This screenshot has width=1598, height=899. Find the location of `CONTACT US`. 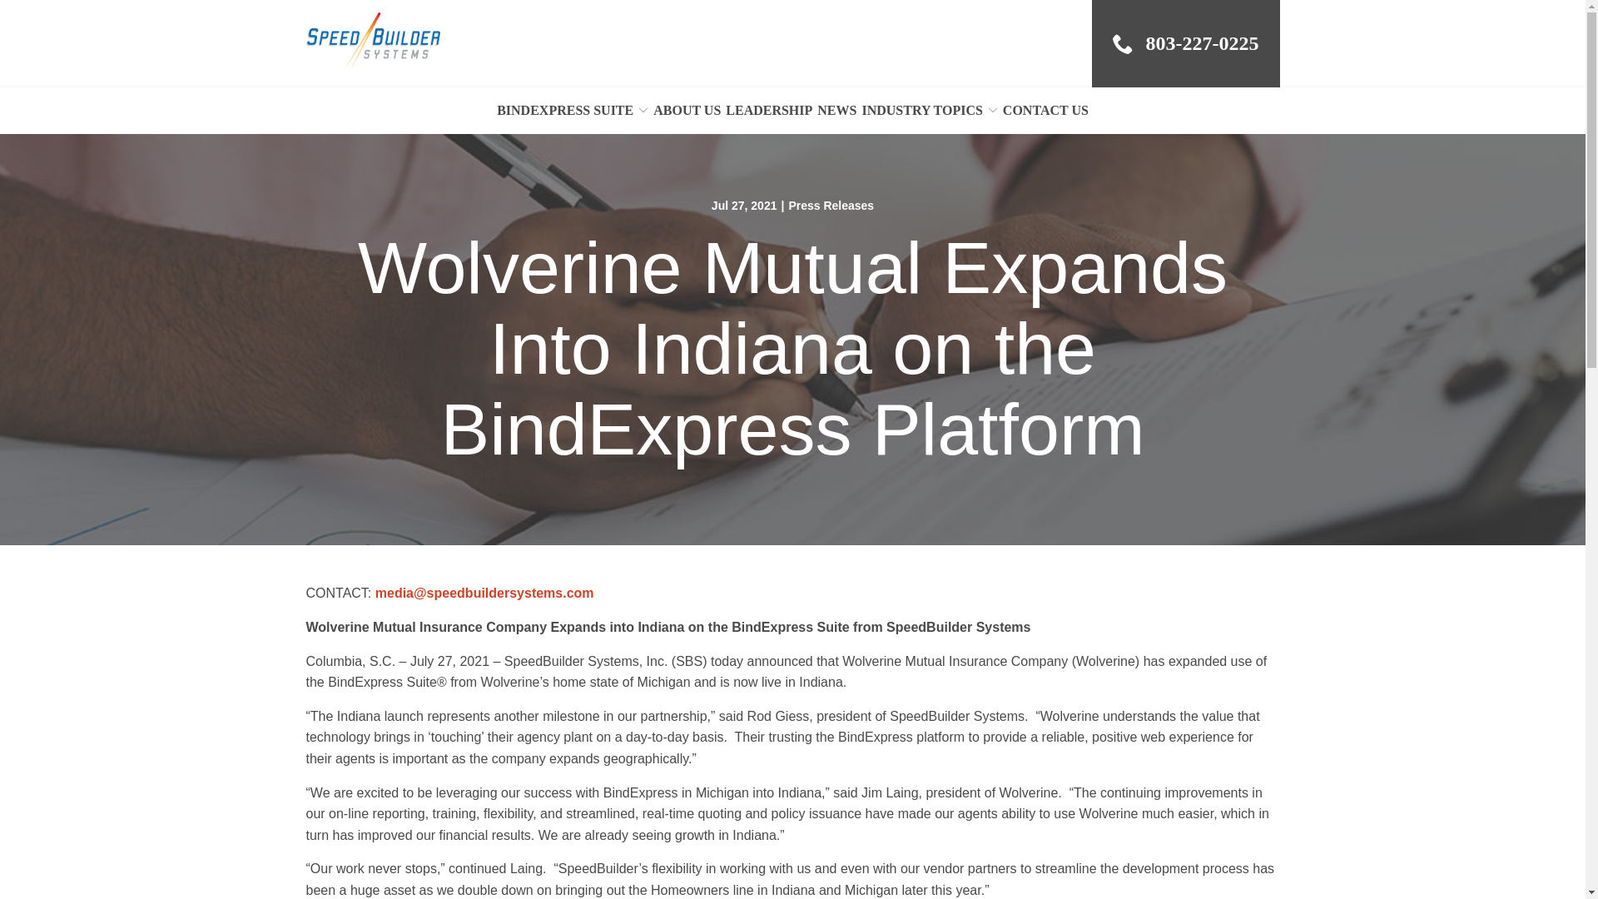

CONTACT US is located at coordinates (1045, 110).